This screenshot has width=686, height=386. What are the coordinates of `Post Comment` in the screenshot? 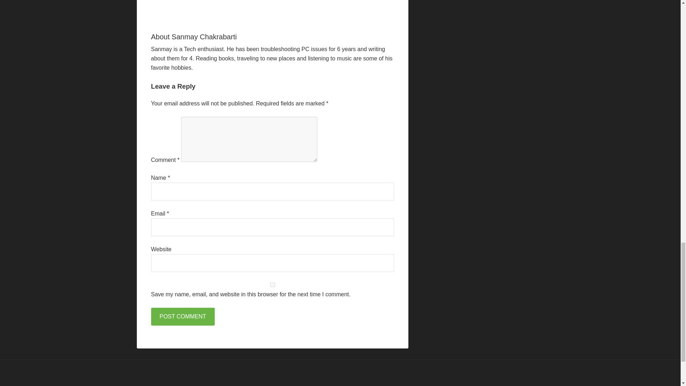 It's located at (182, 317).